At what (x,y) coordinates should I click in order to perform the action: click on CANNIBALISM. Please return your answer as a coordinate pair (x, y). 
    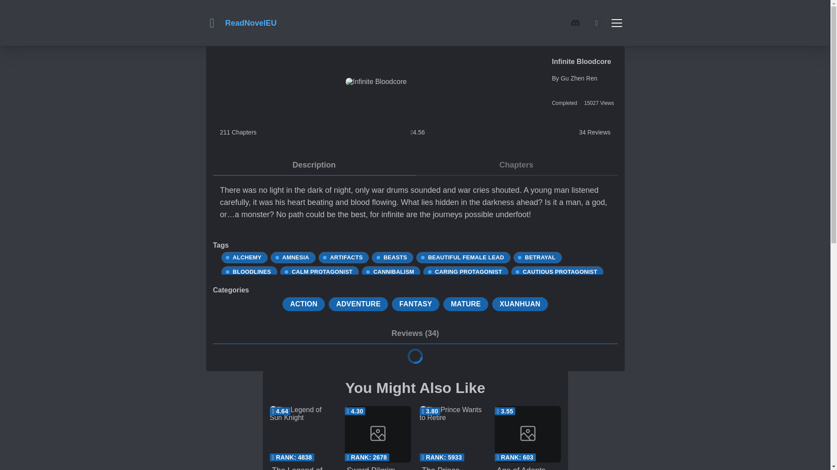
    Looking at the image, I should click on (391, 272).